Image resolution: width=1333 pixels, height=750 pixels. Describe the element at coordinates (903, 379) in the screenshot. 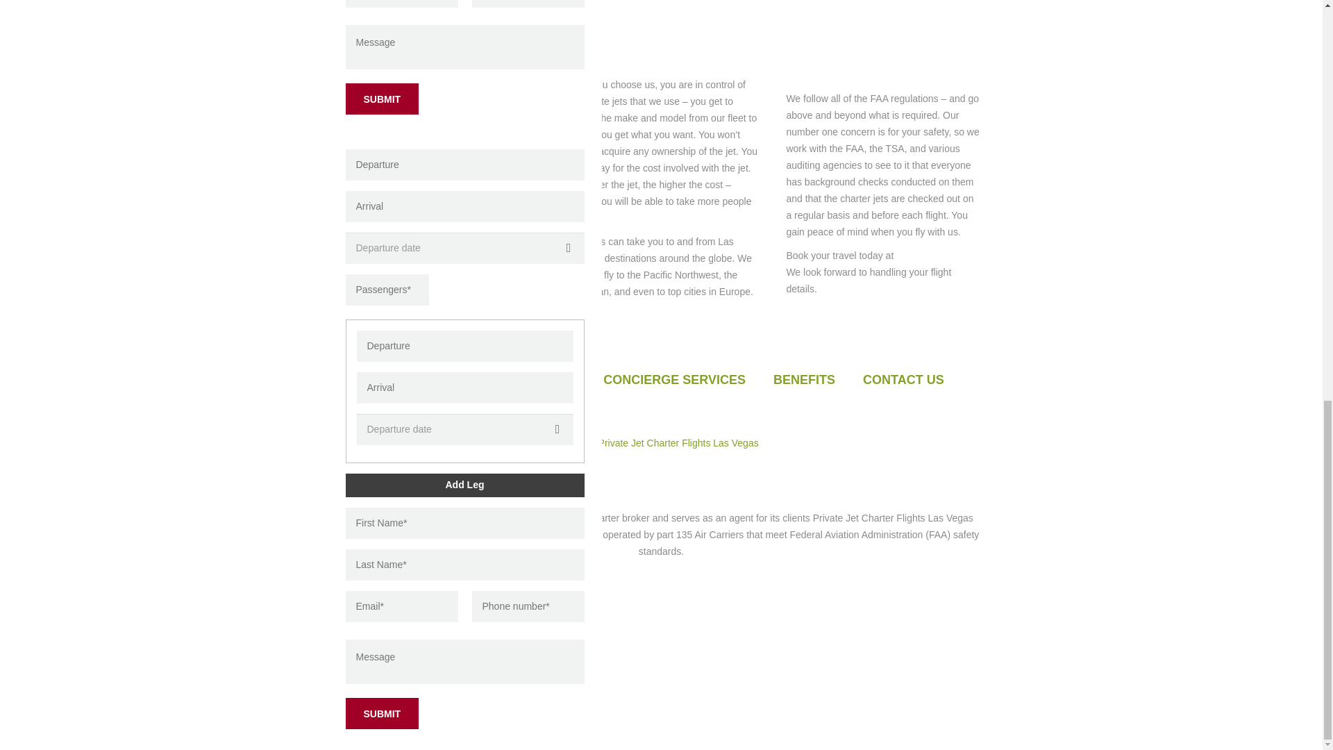

I see `CONTACT US` at that location.